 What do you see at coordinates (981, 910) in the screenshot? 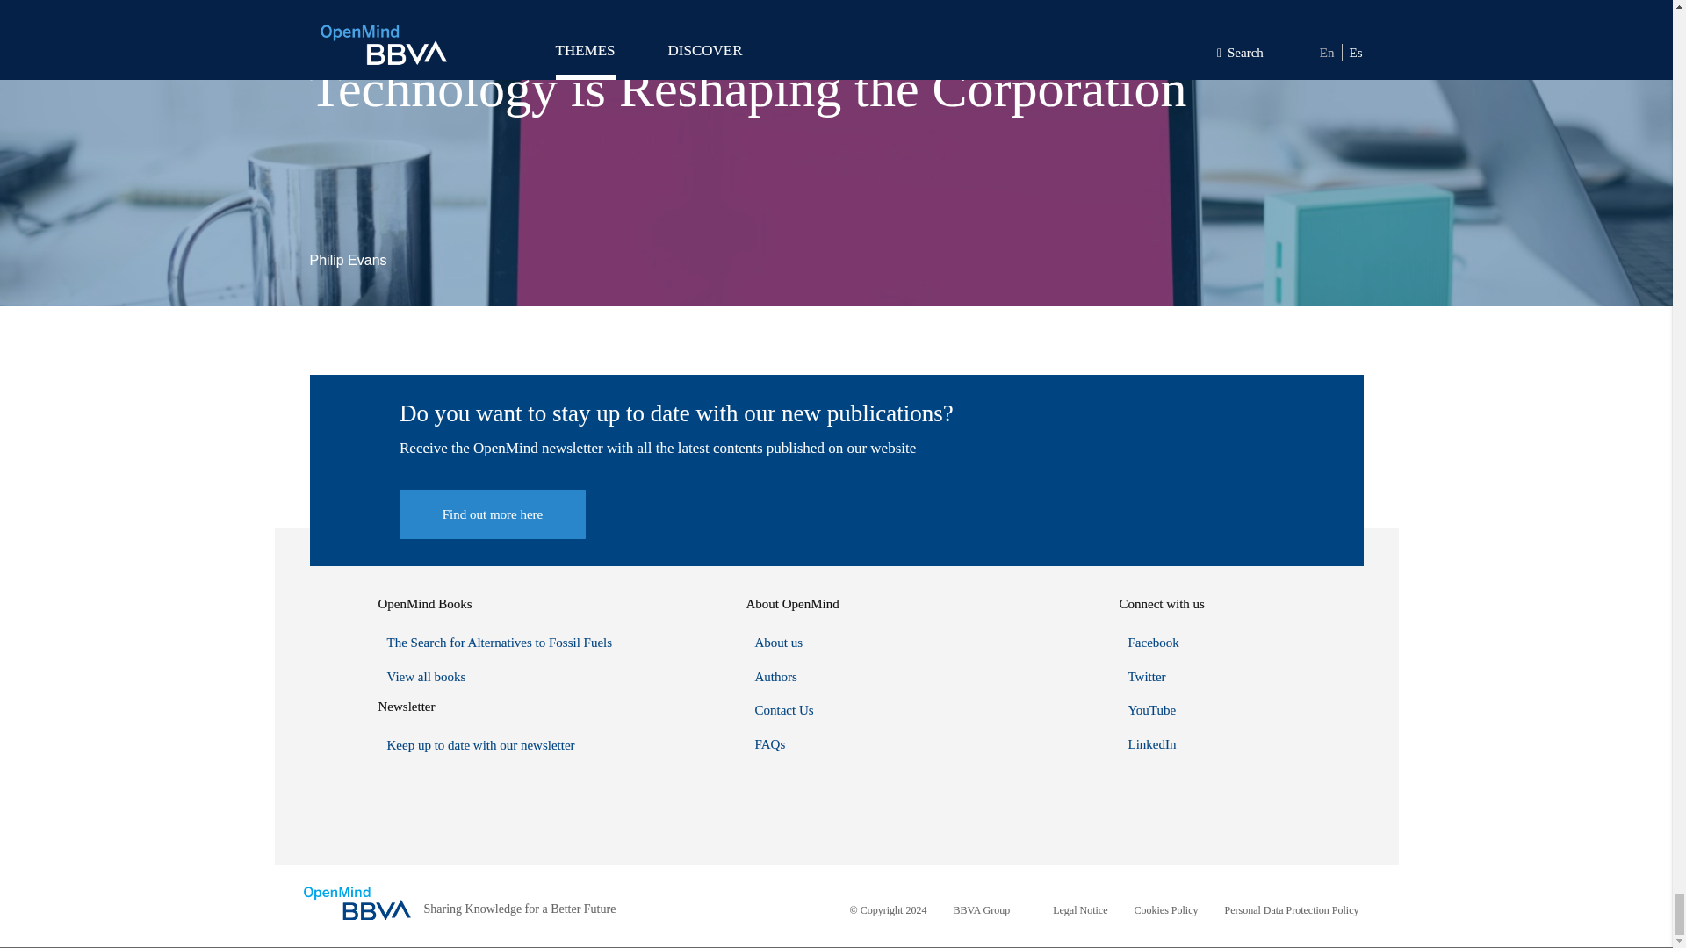
I see `BBVA Group` at bounding box center [981, 910].